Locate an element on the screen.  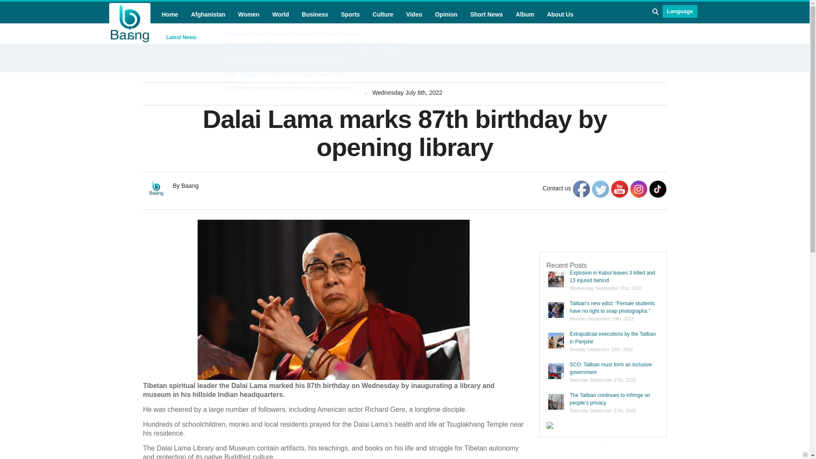
Culture is located at coordinates (383, 14).